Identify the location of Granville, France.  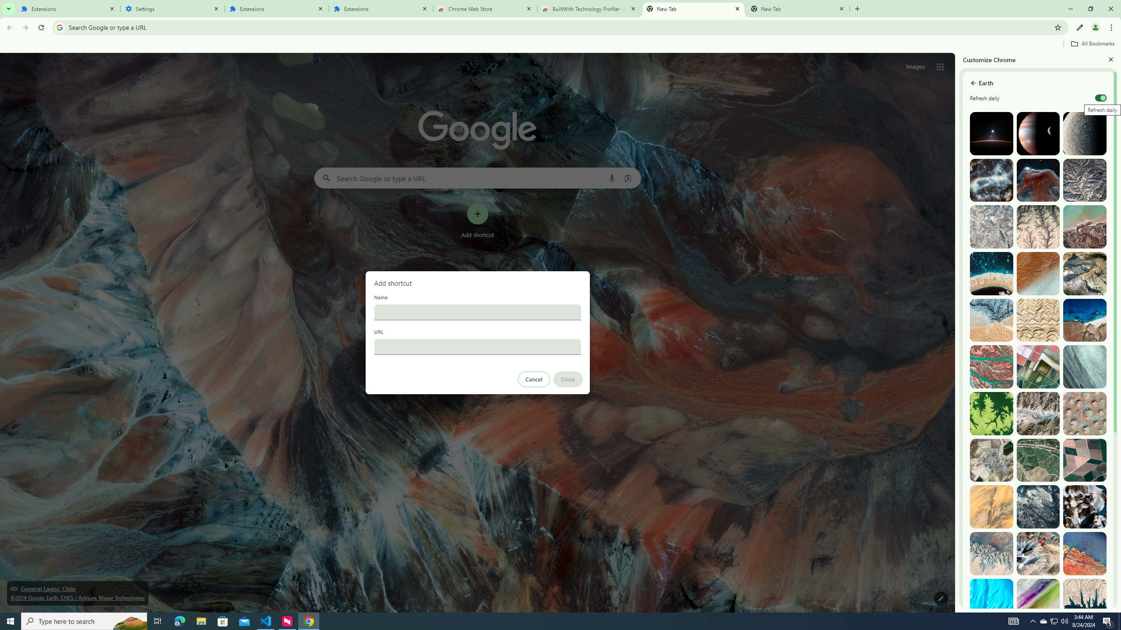
(1038, 507).